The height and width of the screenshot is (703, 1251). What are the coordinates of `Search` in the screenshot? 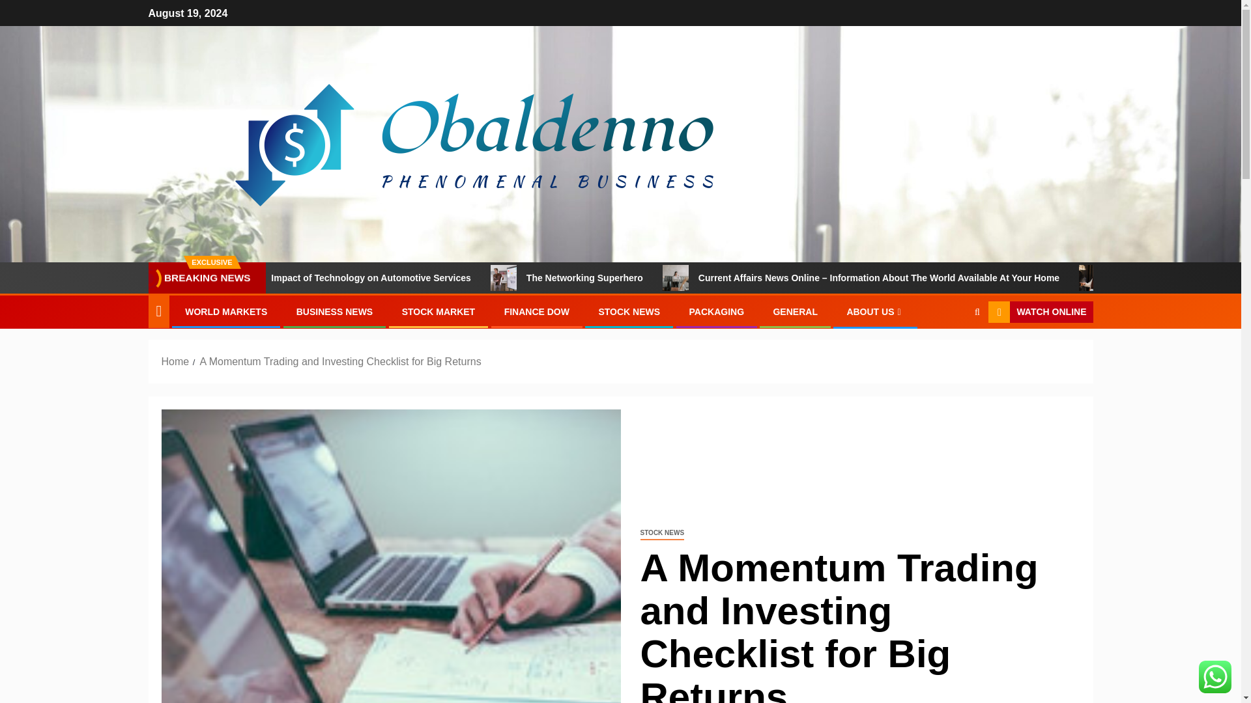 It's located at (951, 351).